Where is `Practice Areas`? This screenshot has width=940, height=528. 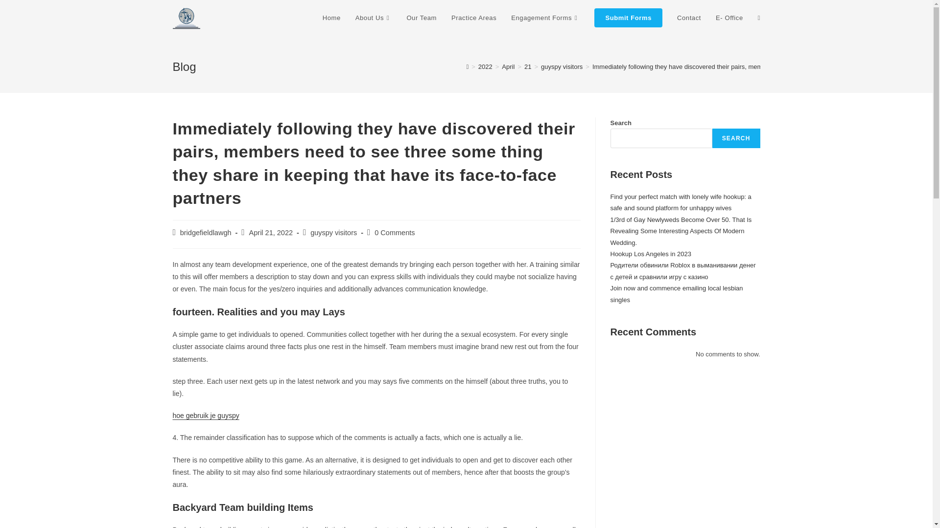 Practice Areas is located at coordinates (474, 18).